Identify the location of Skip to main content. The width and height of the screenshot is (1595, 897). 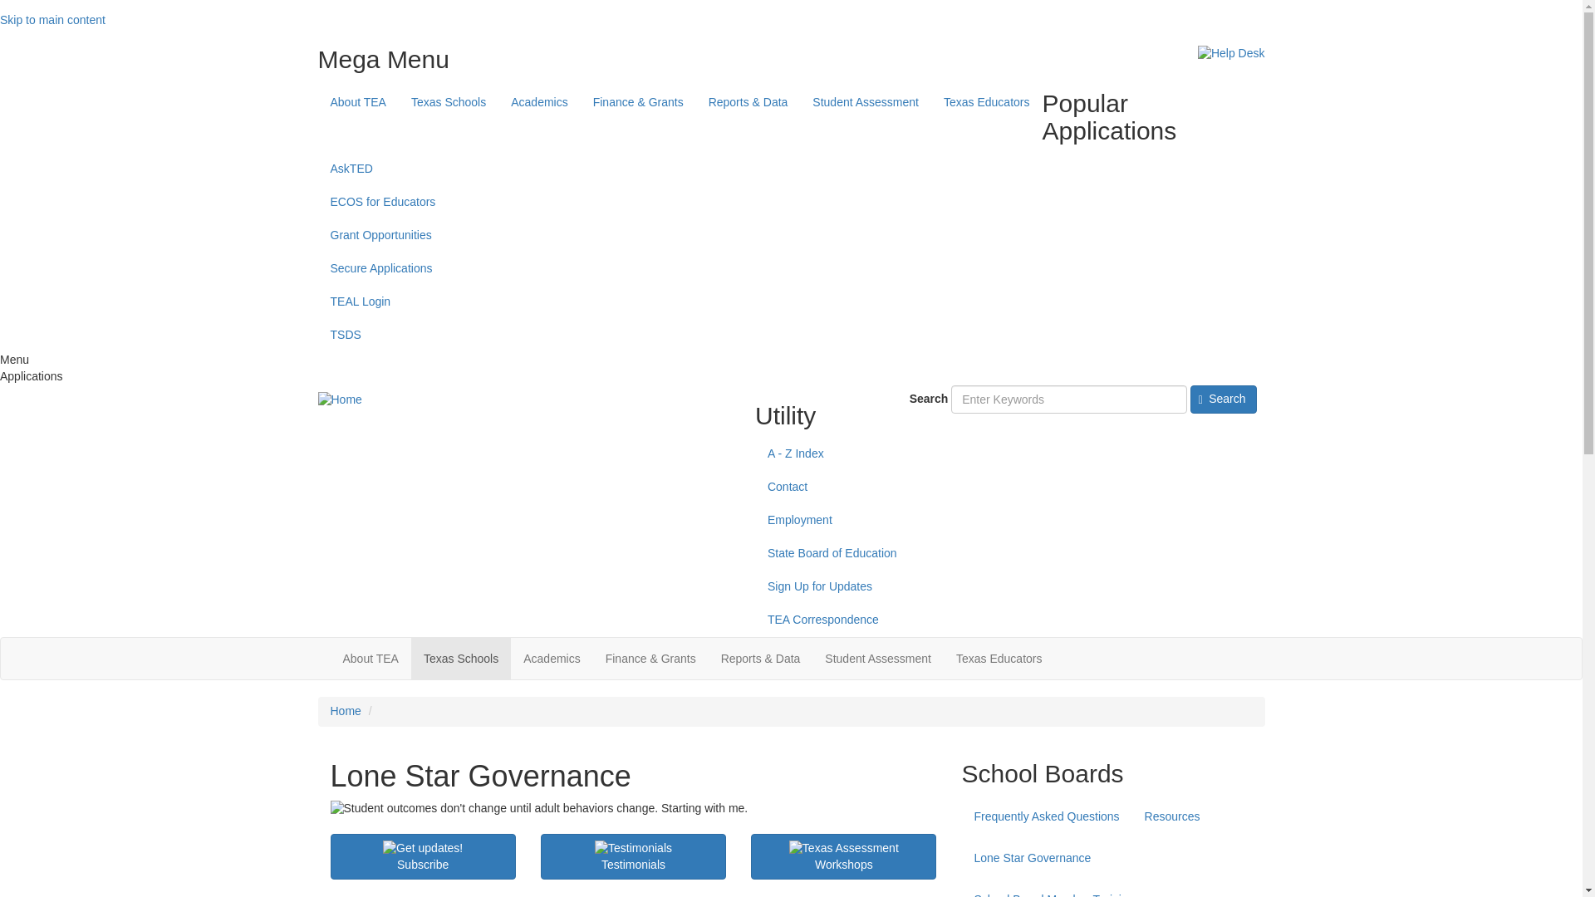
(52, 20).